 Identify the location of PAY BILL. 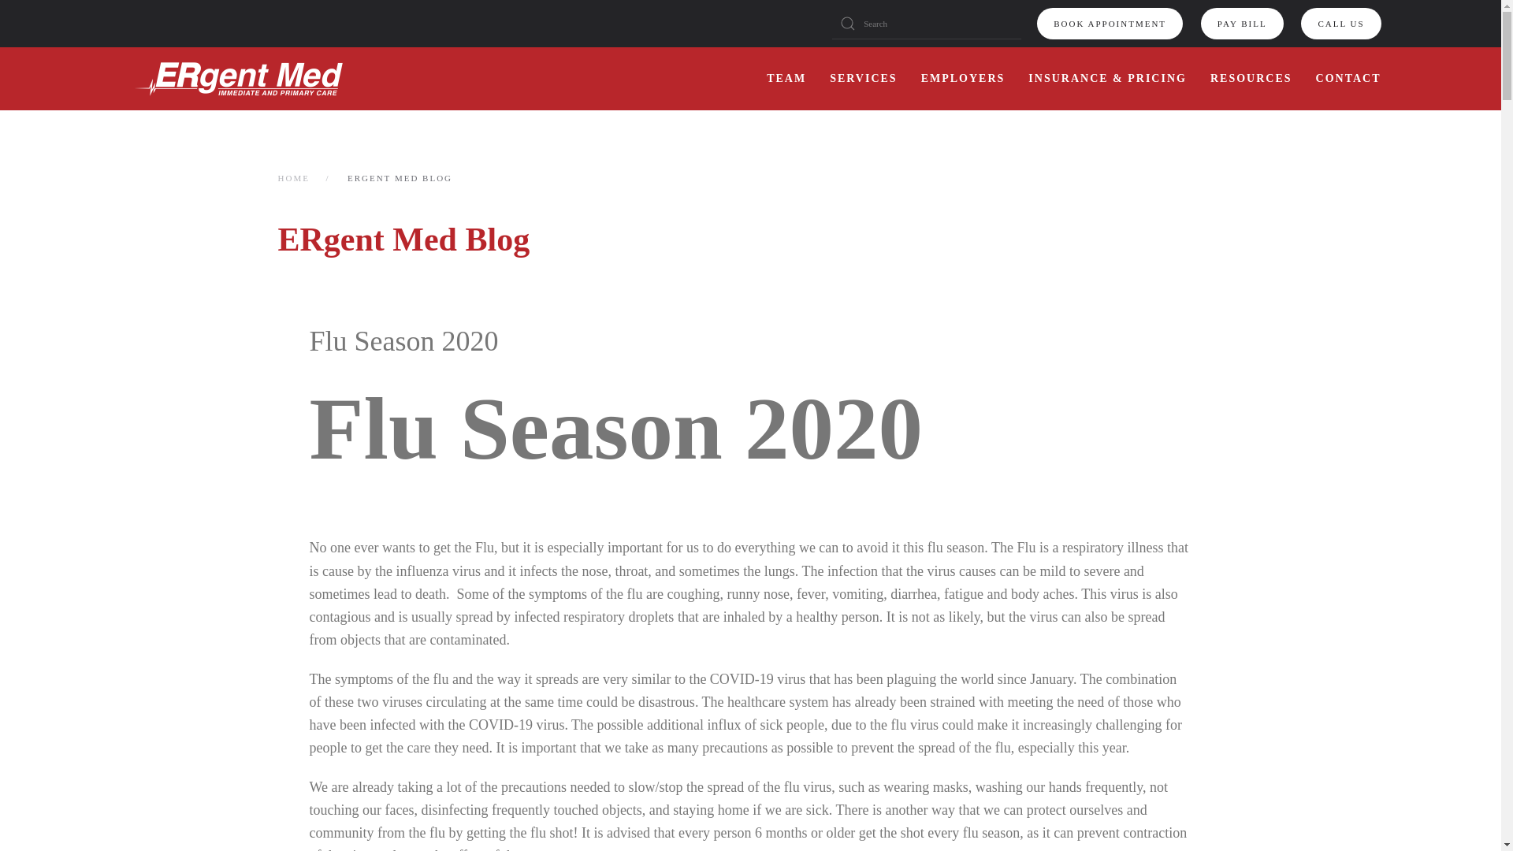
(1242, 23).